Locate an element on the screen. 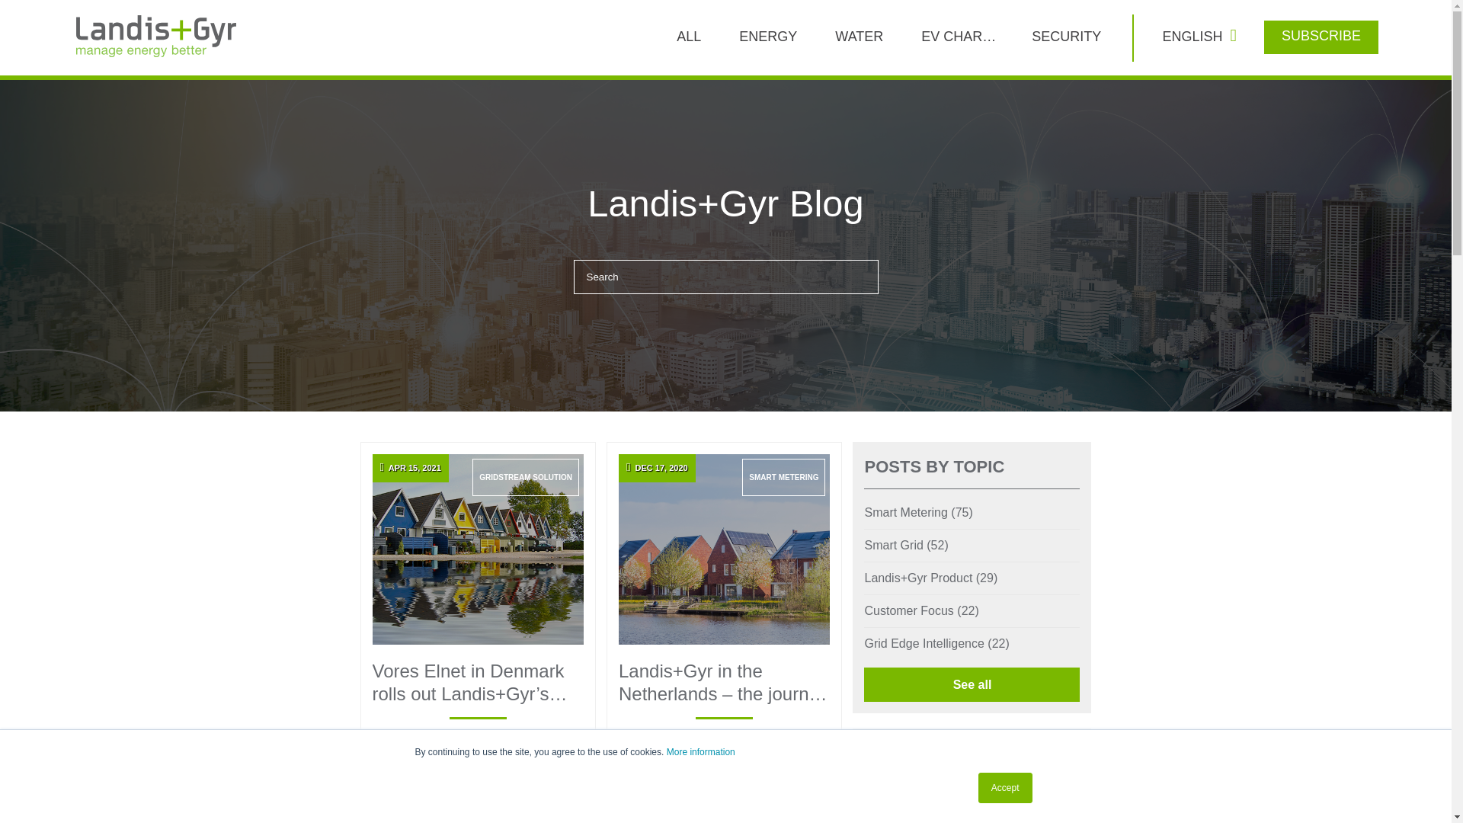 This screenshot has height=823, width=1463. EV CHARGING is located at coordinates (959, 37).